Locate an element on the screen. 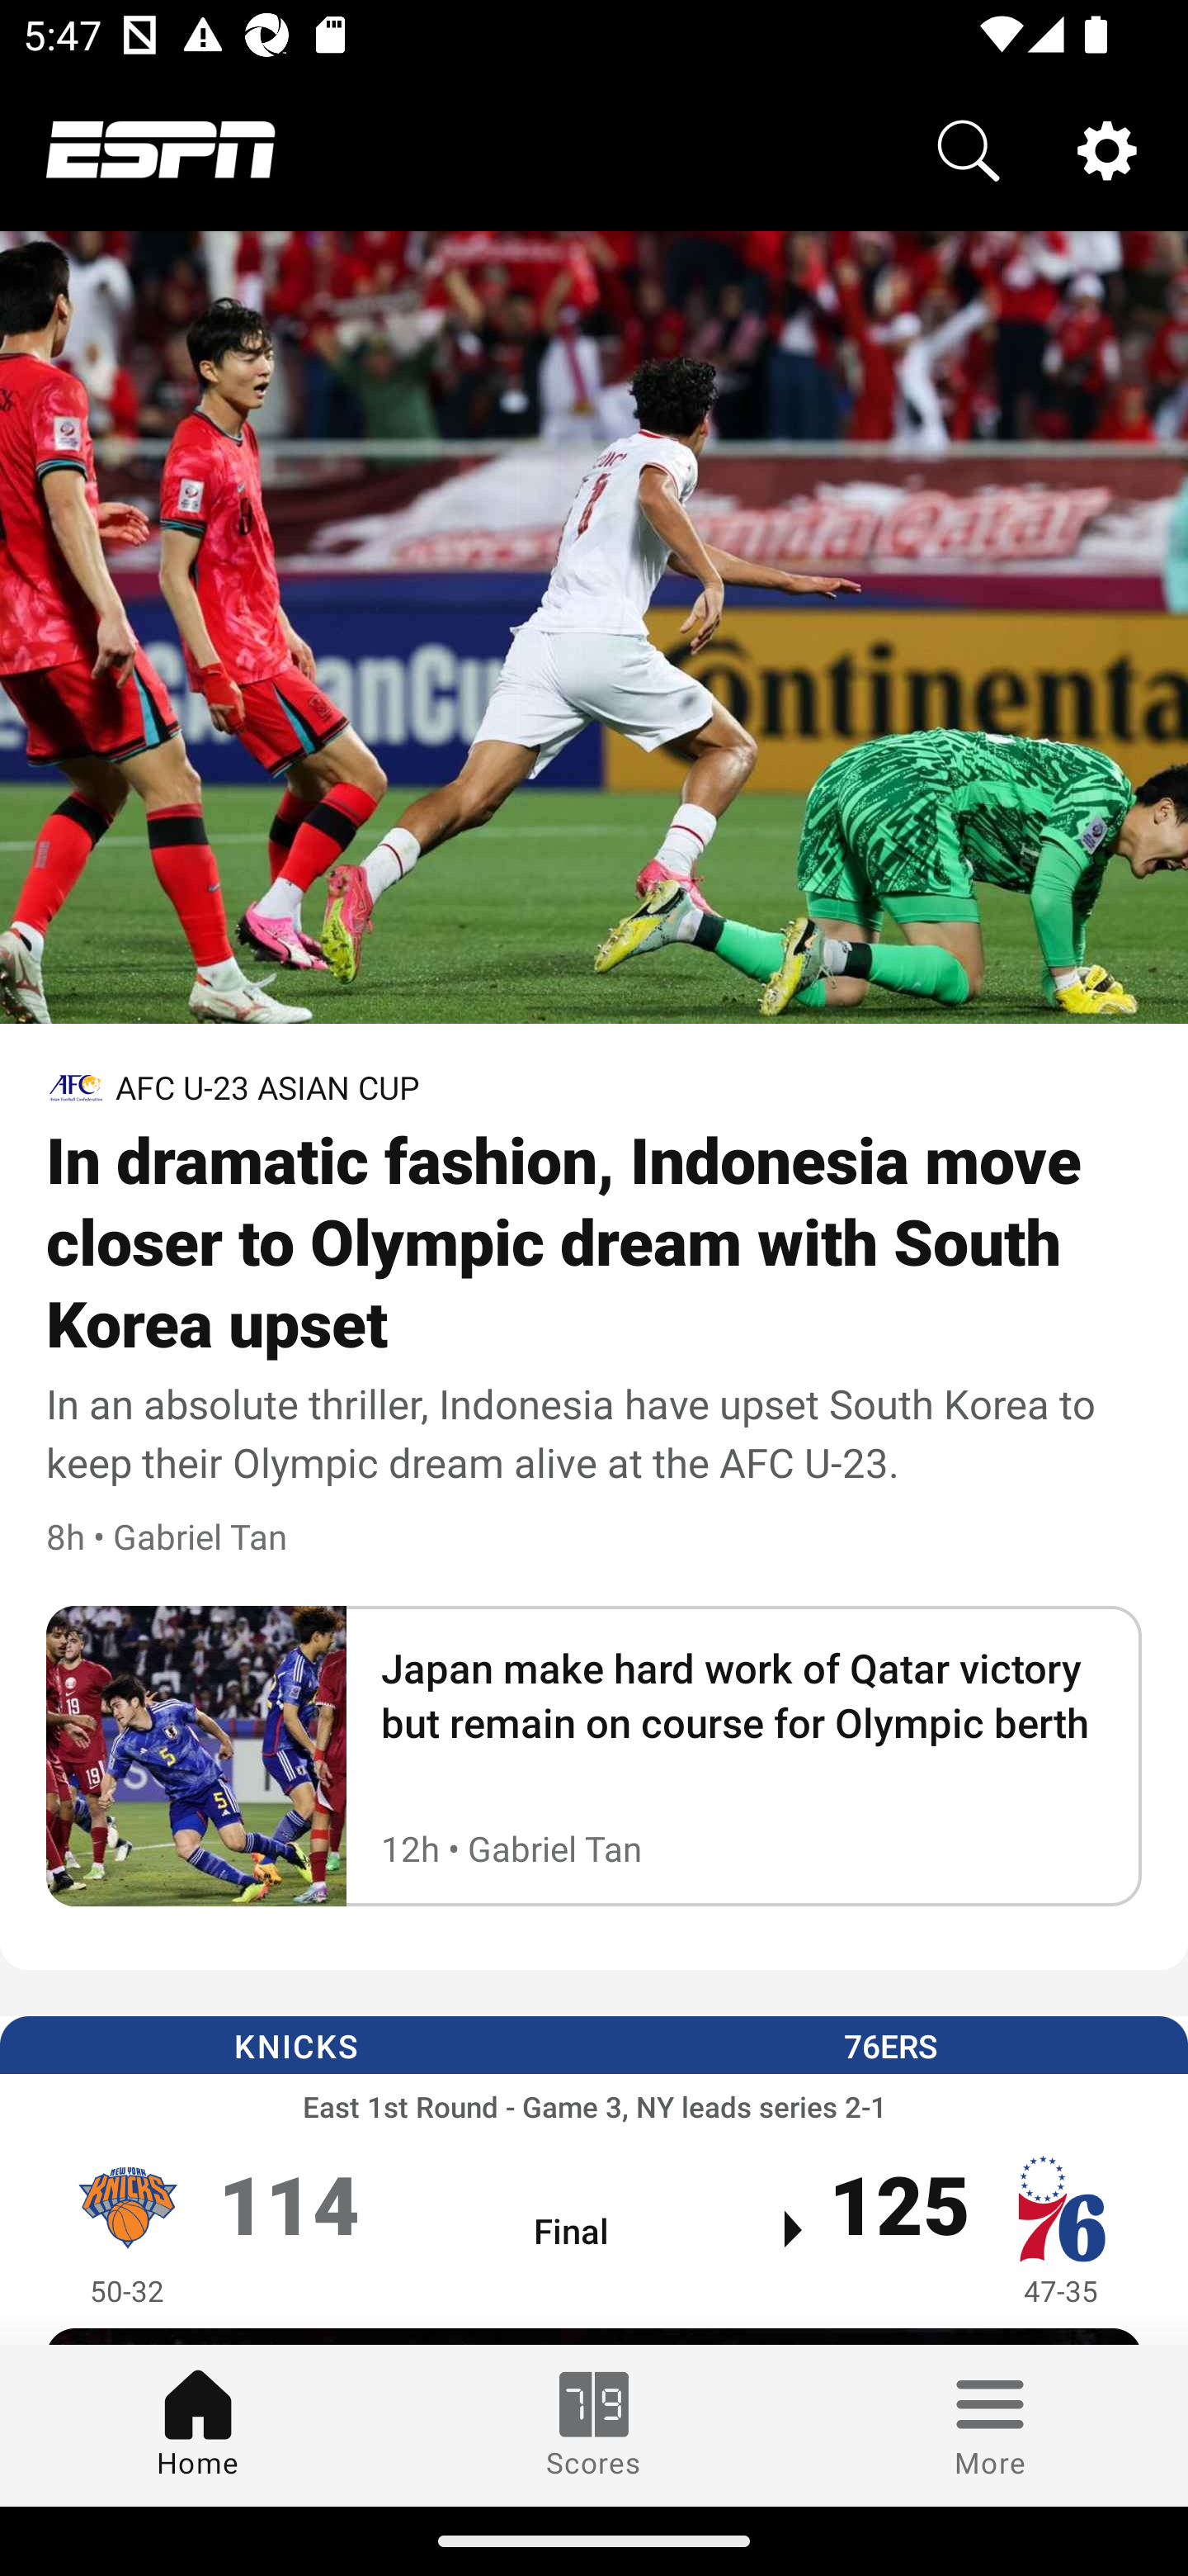  Settings is located at coordinates (1107, 149).